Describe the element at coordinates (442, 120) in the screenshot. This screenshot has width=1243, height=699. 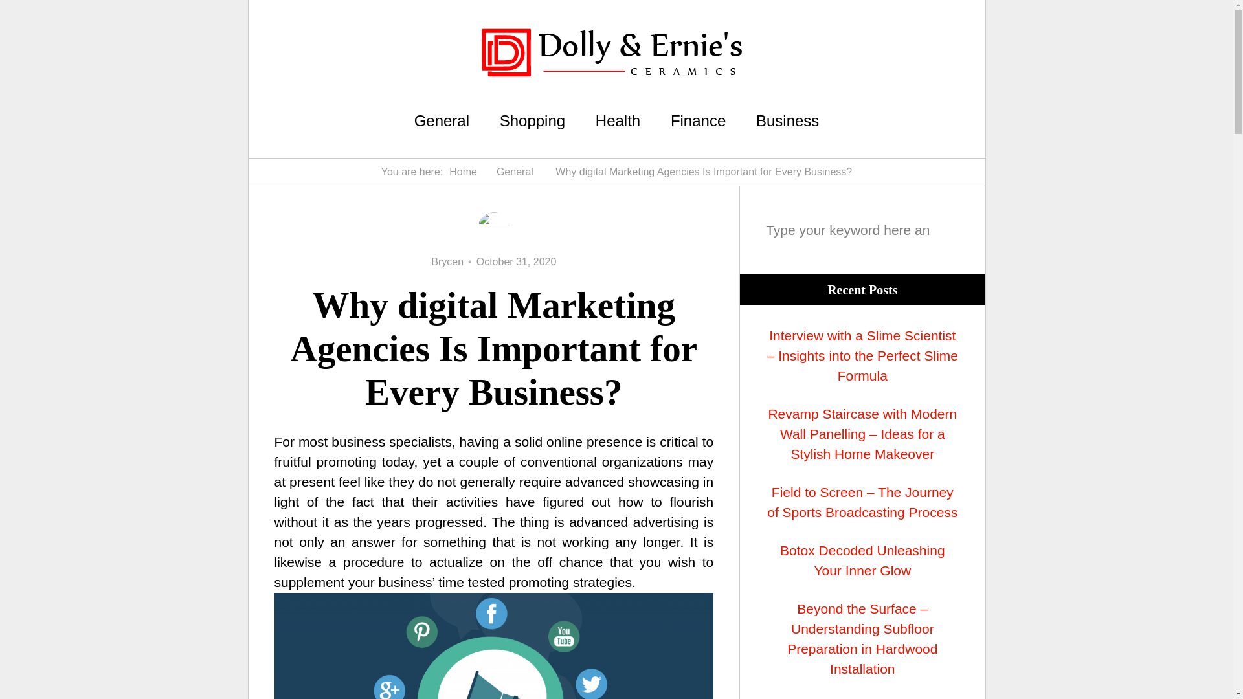
I see `General` at that location.